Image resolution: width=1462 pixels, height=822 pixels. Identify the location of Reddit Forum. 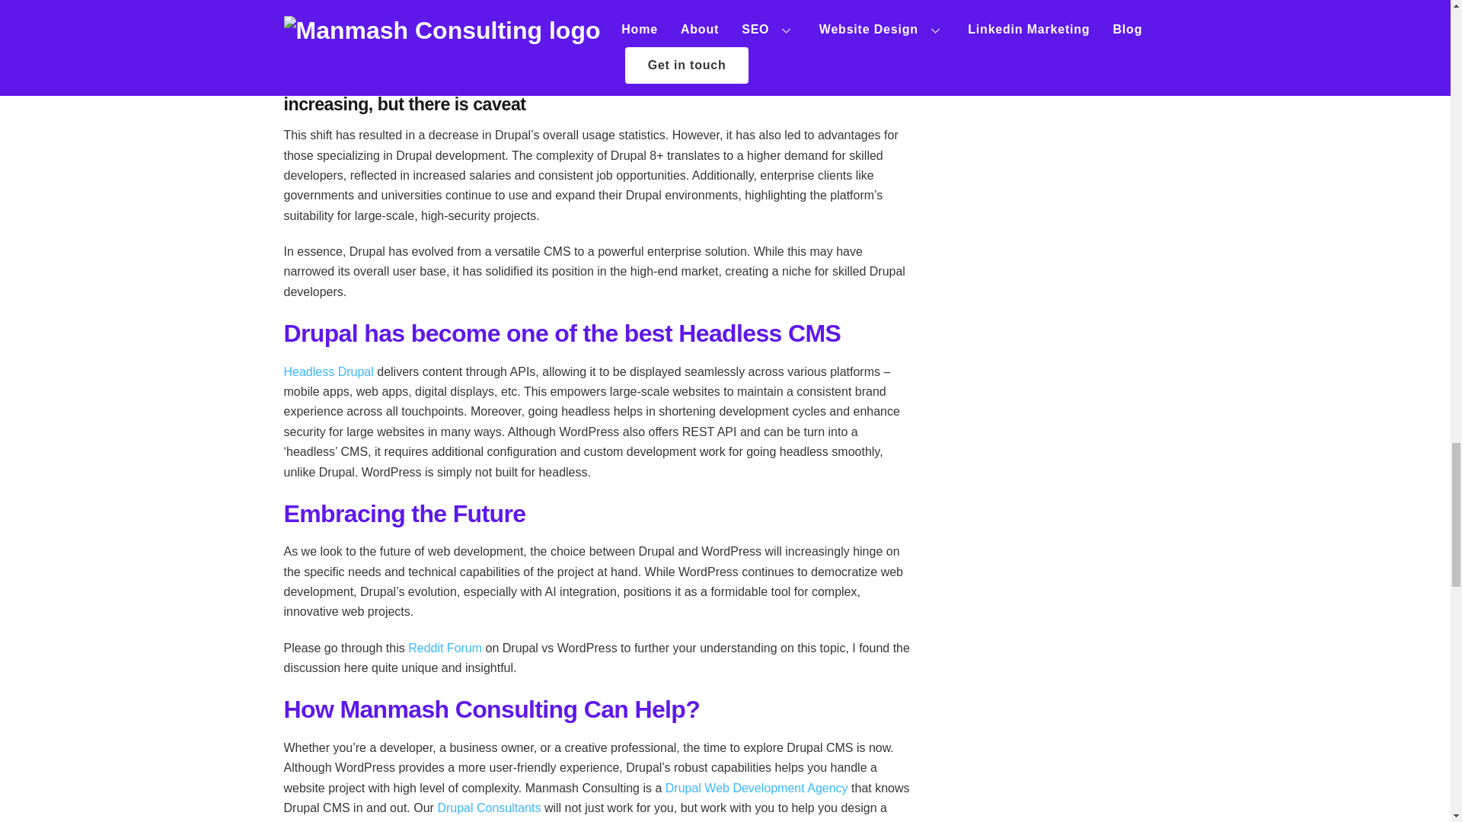
(445, 648).